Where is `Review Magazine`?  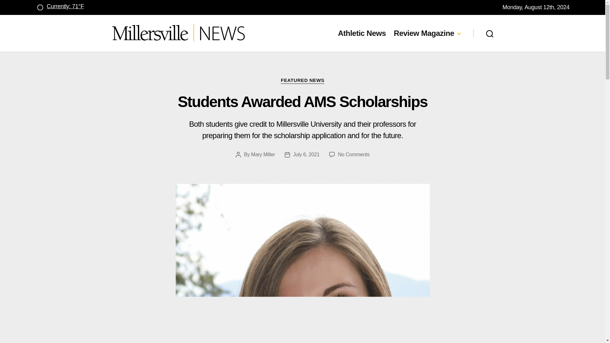 Review Magazine is located at coordinates (427, 33).